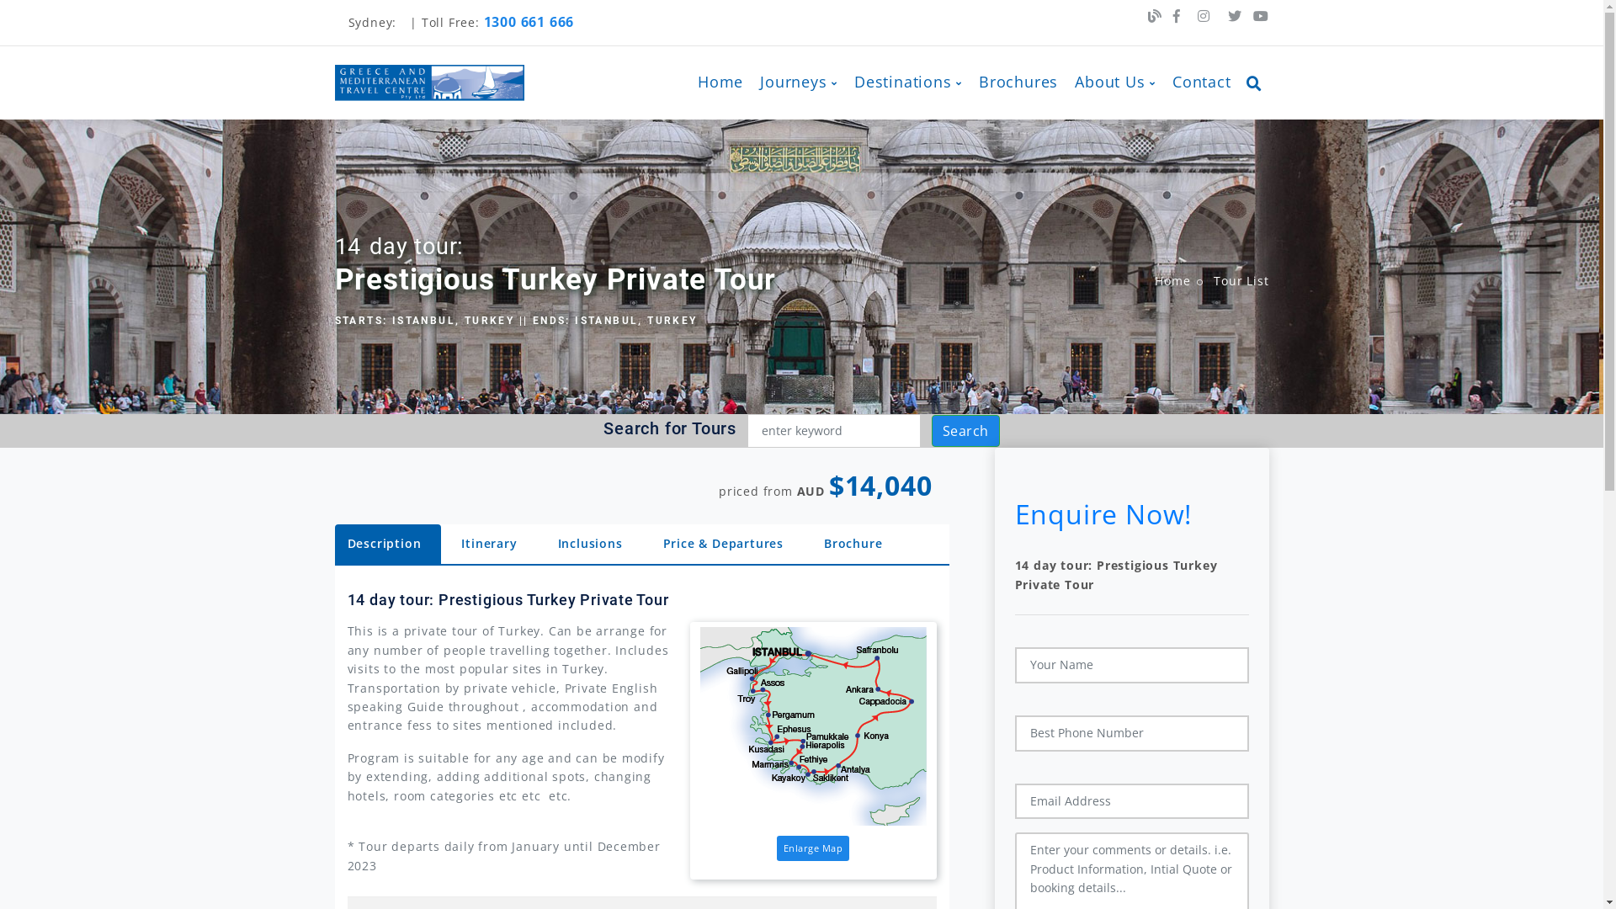 This screenshot has height=909, width=1616. Describe the element at coordinates (529, 22) in the screenshot. I see `1300 661 666` at that location.